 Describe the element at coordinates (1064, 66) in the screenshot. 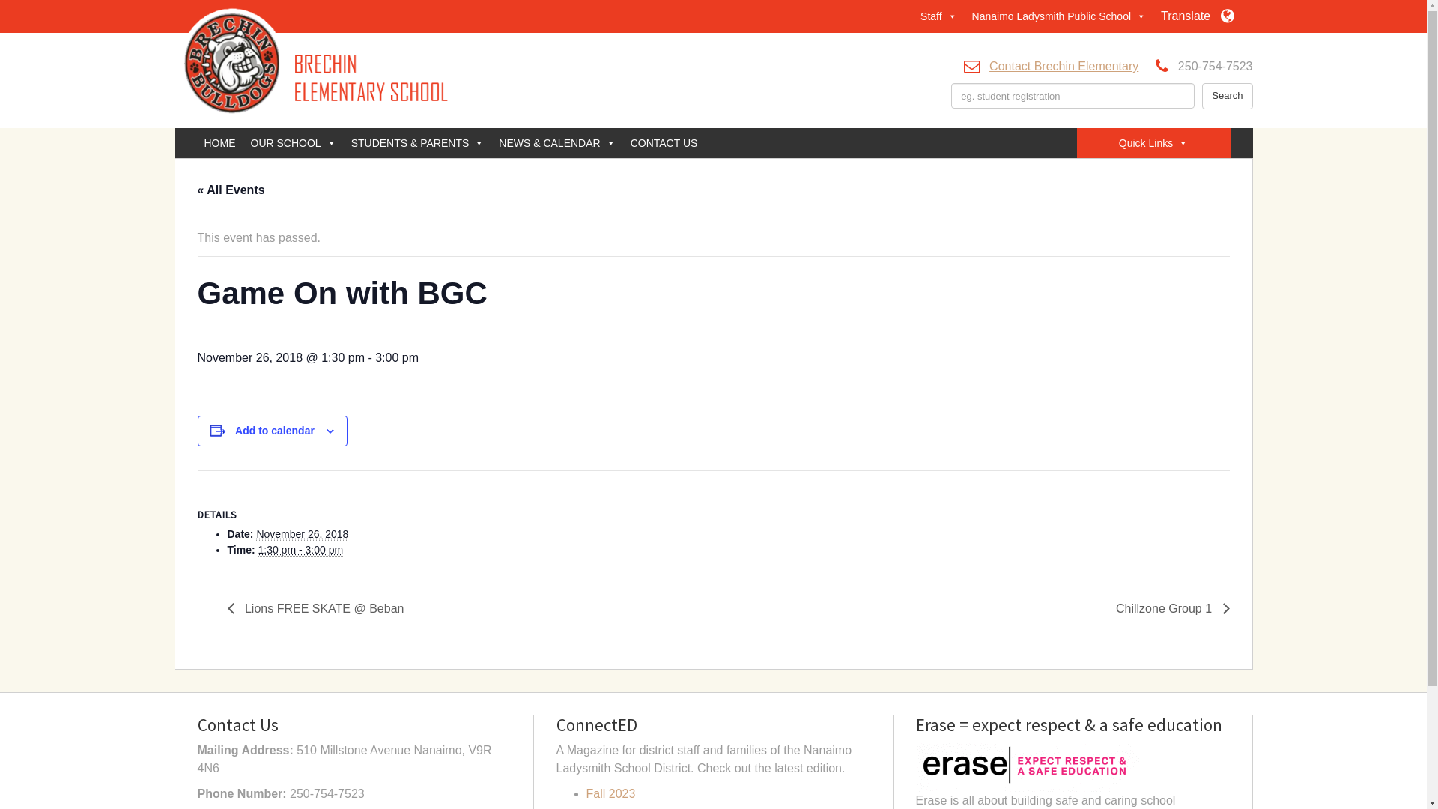

I see `Contact Brechin Elementary` at that location.